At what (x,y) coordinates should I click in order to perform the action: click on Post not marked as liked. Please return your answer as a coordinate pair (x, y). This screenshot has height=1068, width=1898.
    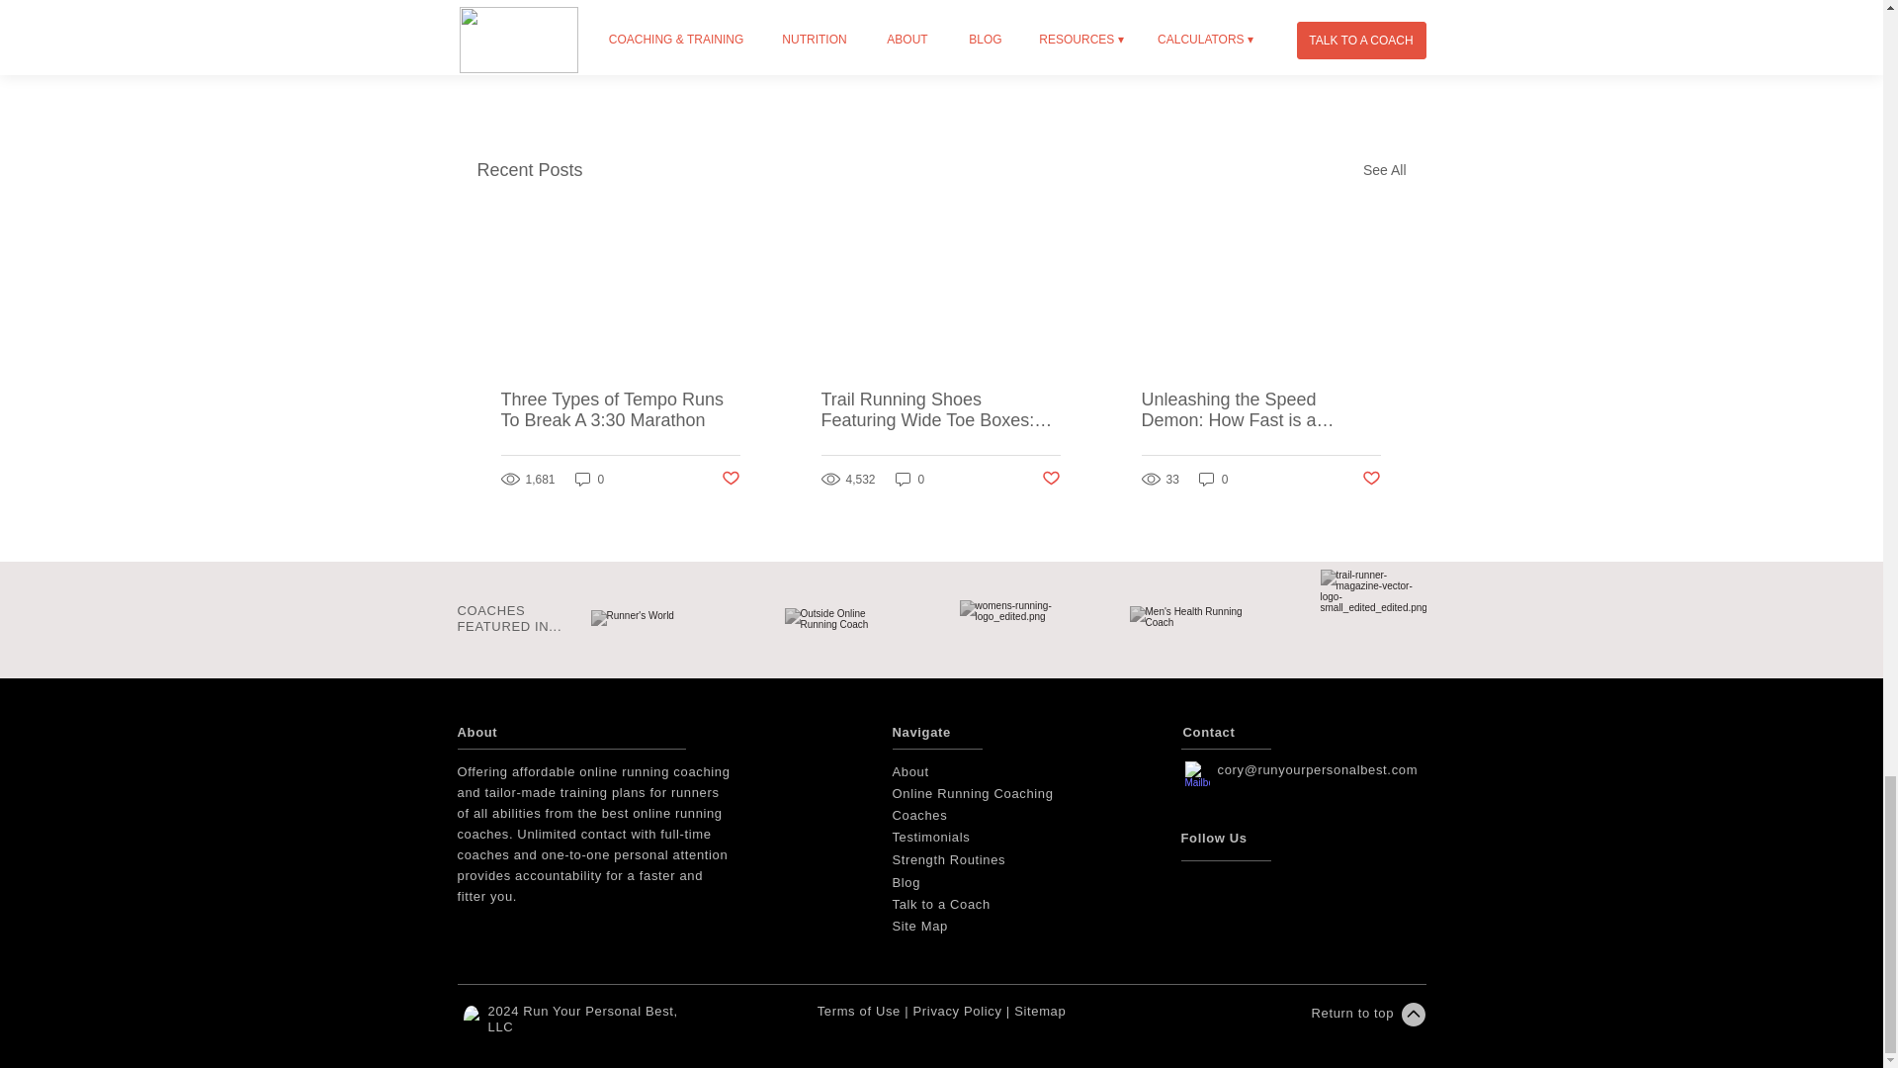
    Looking at the image, I should click on (1372, 479).